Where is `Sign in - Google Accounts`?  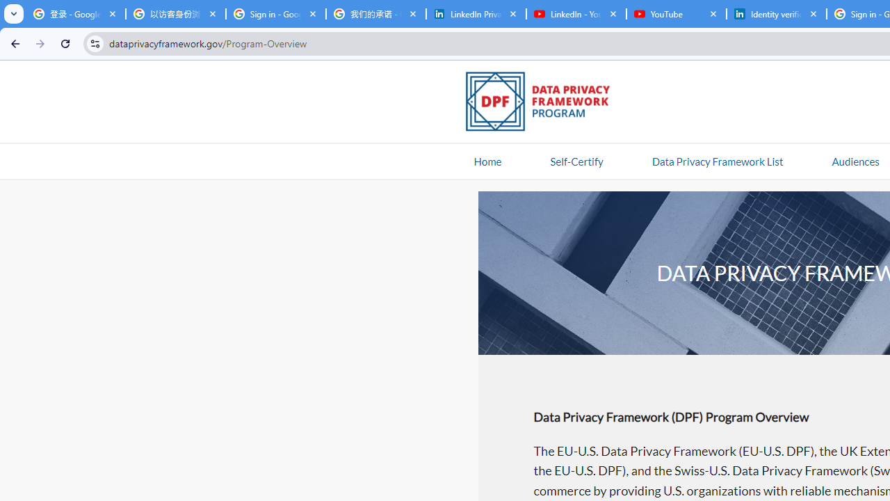 Sign in - Google Accounts is located at coordinates (275, 14).